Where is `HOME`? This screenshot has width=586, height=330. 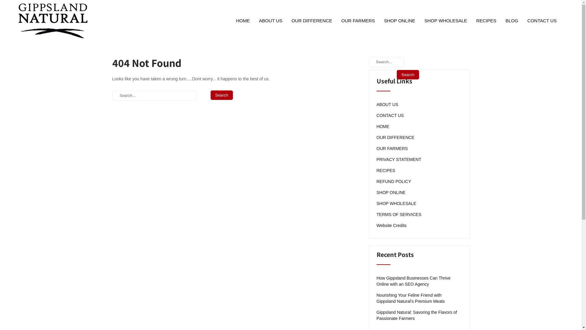 HOME is located at coordinates (243, 21).